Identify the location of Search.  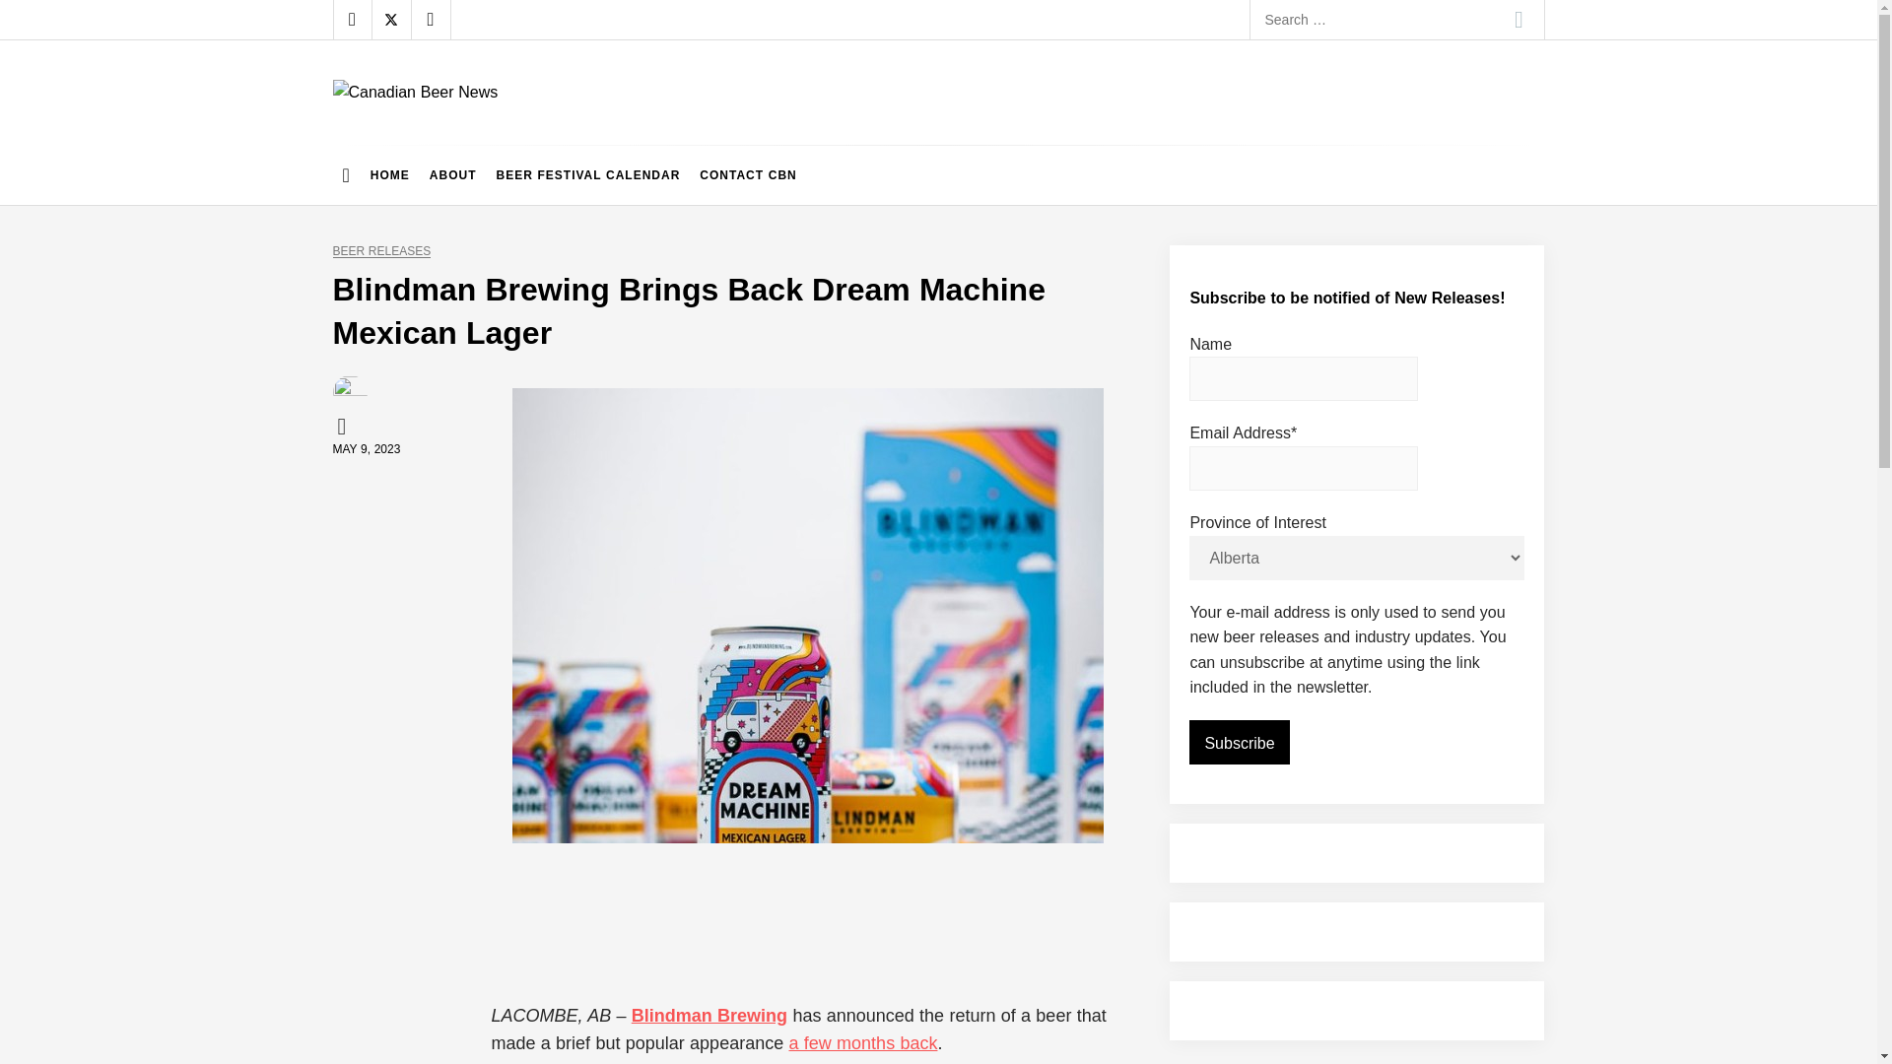
(1519, 20).